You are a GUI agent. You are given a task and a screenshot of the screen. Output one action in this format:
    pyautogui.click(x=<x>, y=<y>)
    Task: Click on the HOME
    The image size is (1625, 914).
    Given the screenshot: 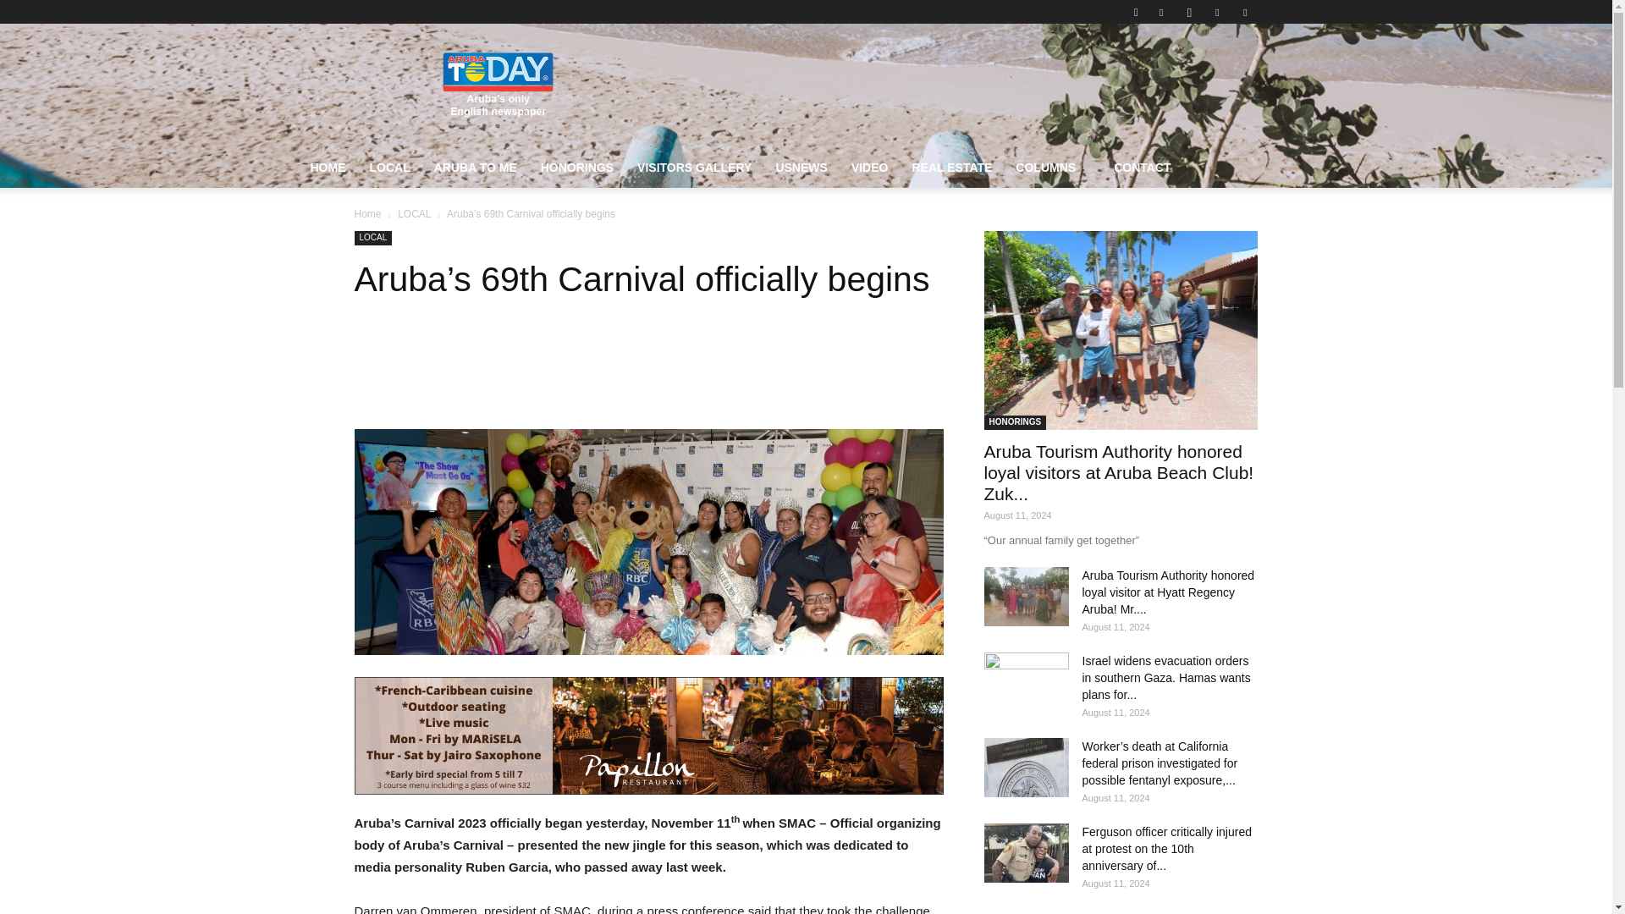 What is the action you would take?
    pyautogui.click(x=327, y=168)
    